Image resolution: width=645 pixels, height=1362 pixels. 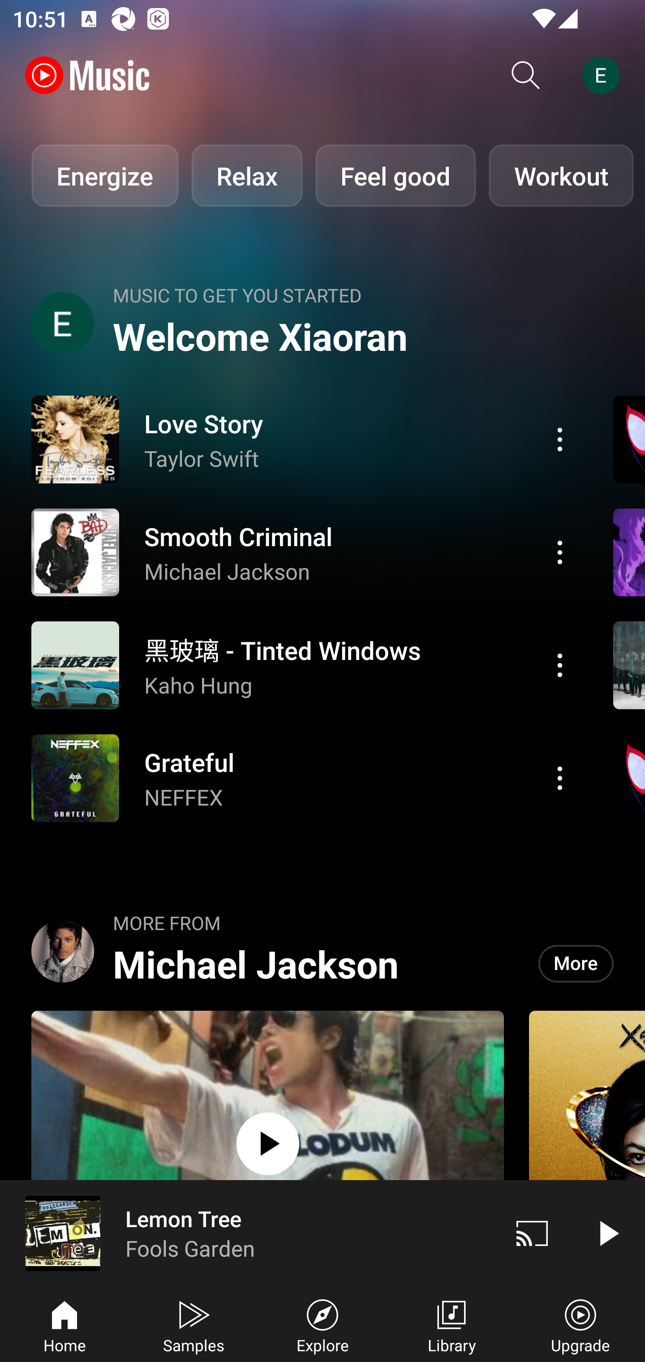 What do you see at coordinates (580, 1324) in the screenshot?
I see `Upgrade` at bounding box center [580, 1324].